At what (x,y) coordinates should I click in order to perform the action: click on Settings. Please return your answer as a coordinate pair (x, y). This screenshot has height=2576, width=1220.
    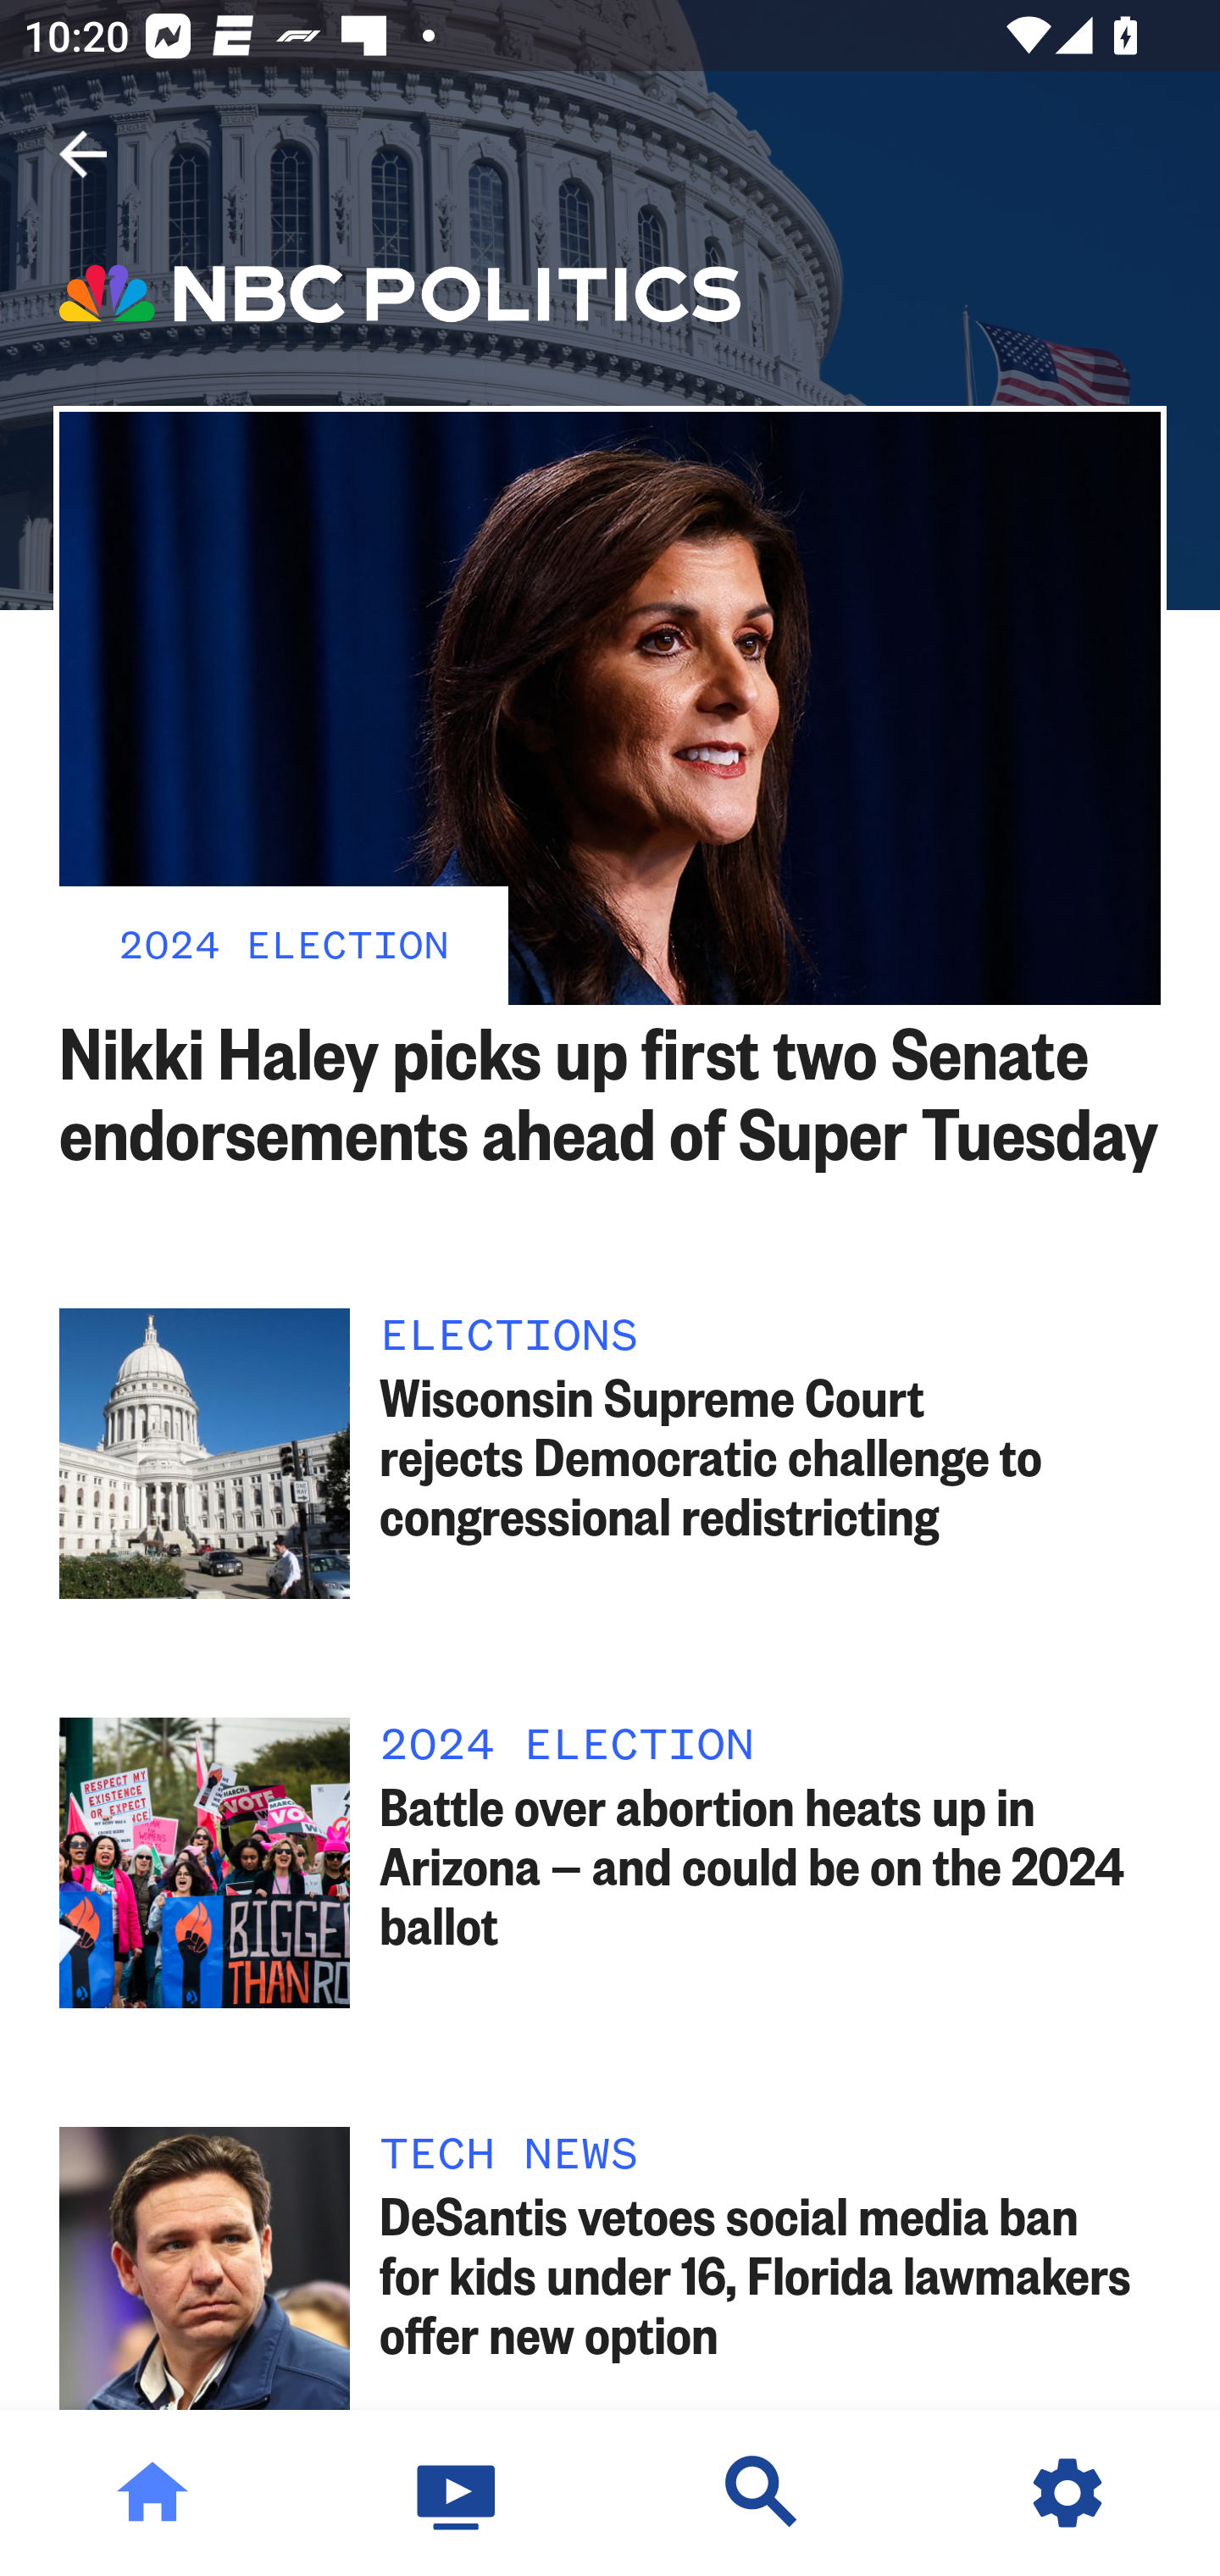
    Looking at the image, I should click on (1067, 2493).